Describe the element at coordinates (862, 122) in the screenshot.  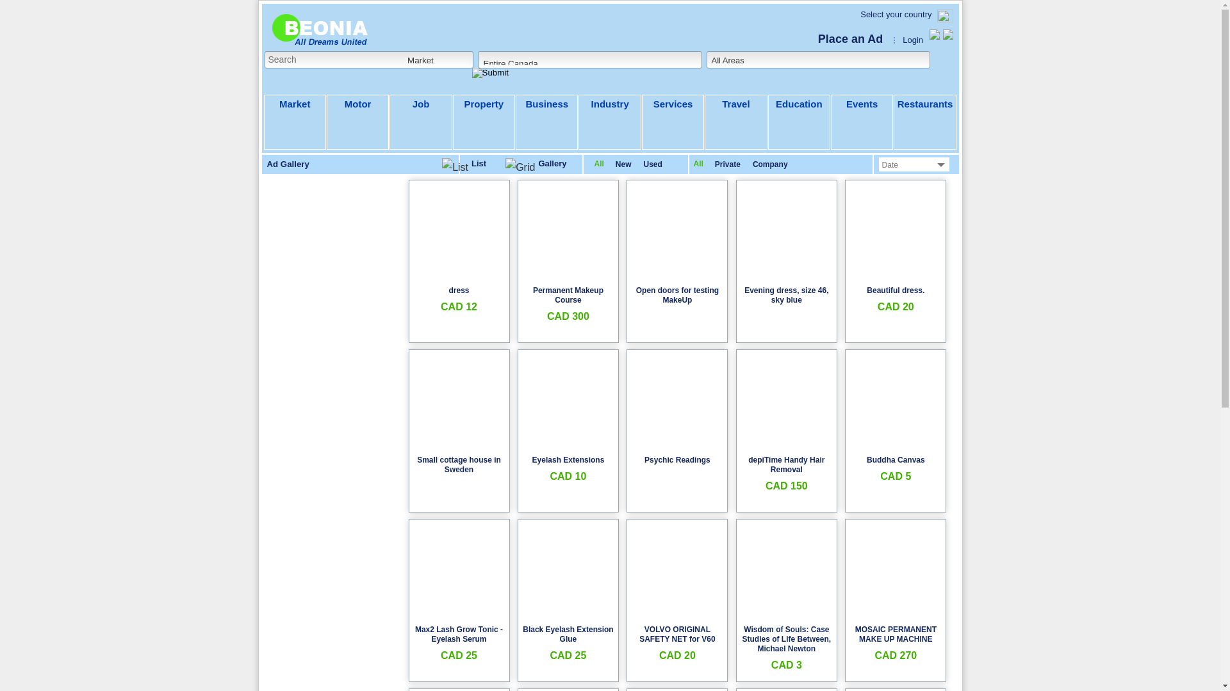
I see `Events` at that location.